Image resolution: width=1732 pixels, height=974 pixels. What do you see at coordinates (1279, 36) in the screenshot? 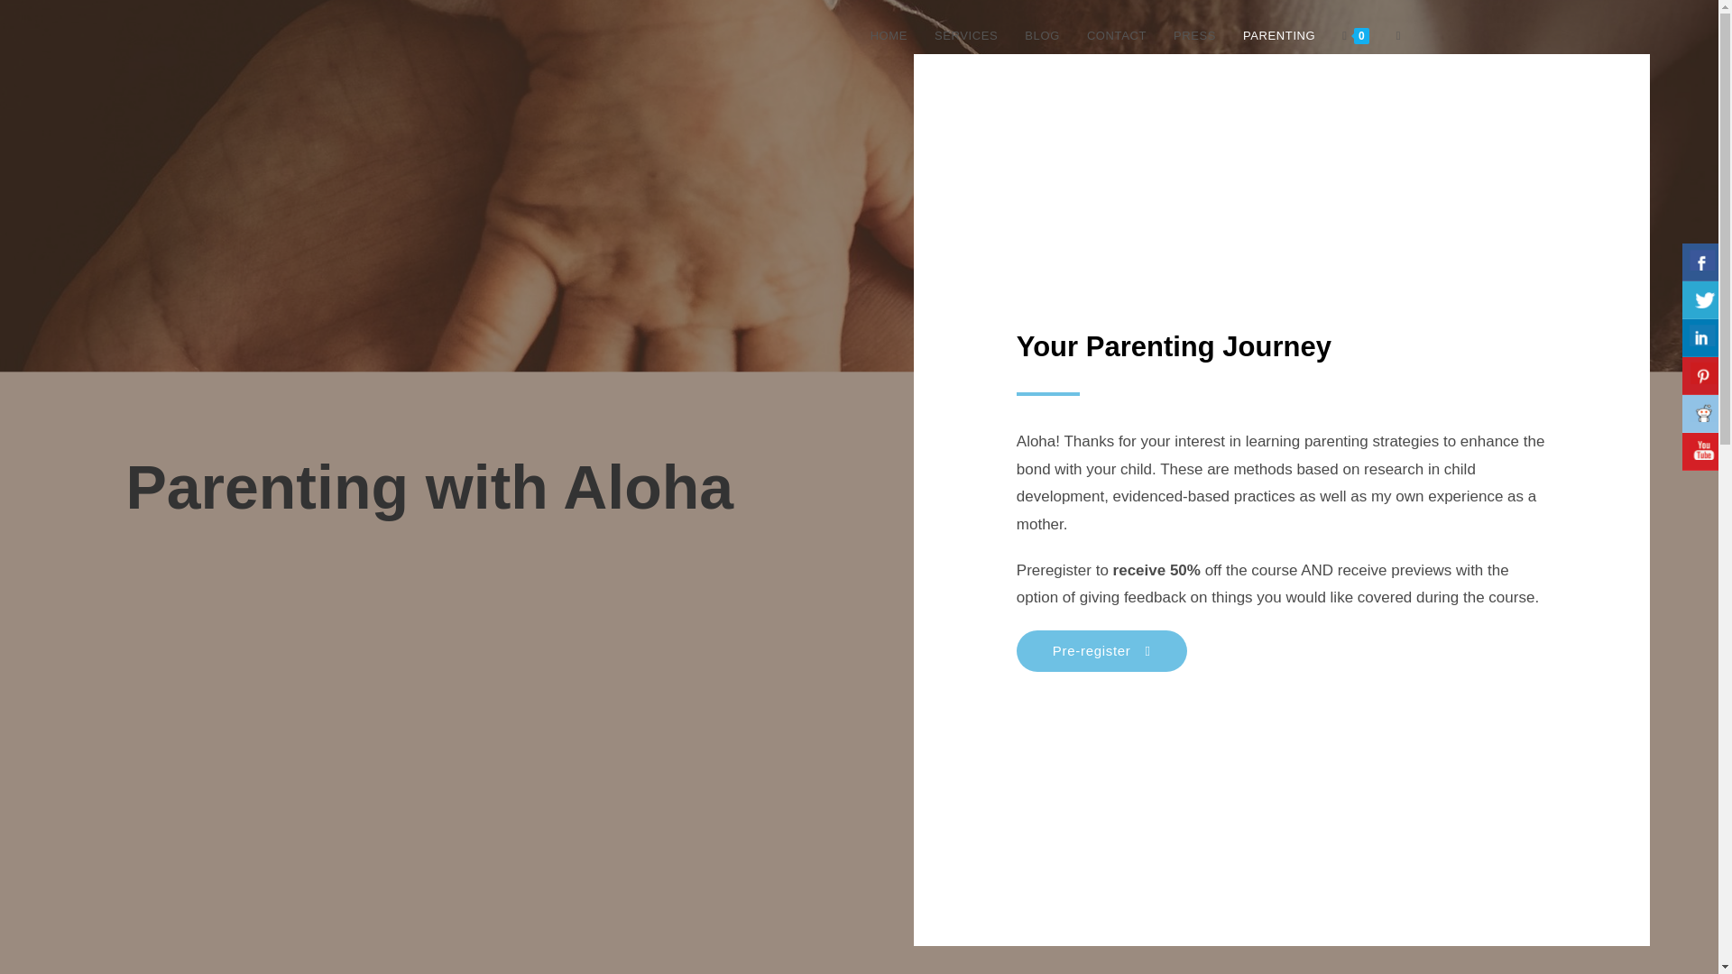
I see `PARENTING` at bounding box center [1279, 36].